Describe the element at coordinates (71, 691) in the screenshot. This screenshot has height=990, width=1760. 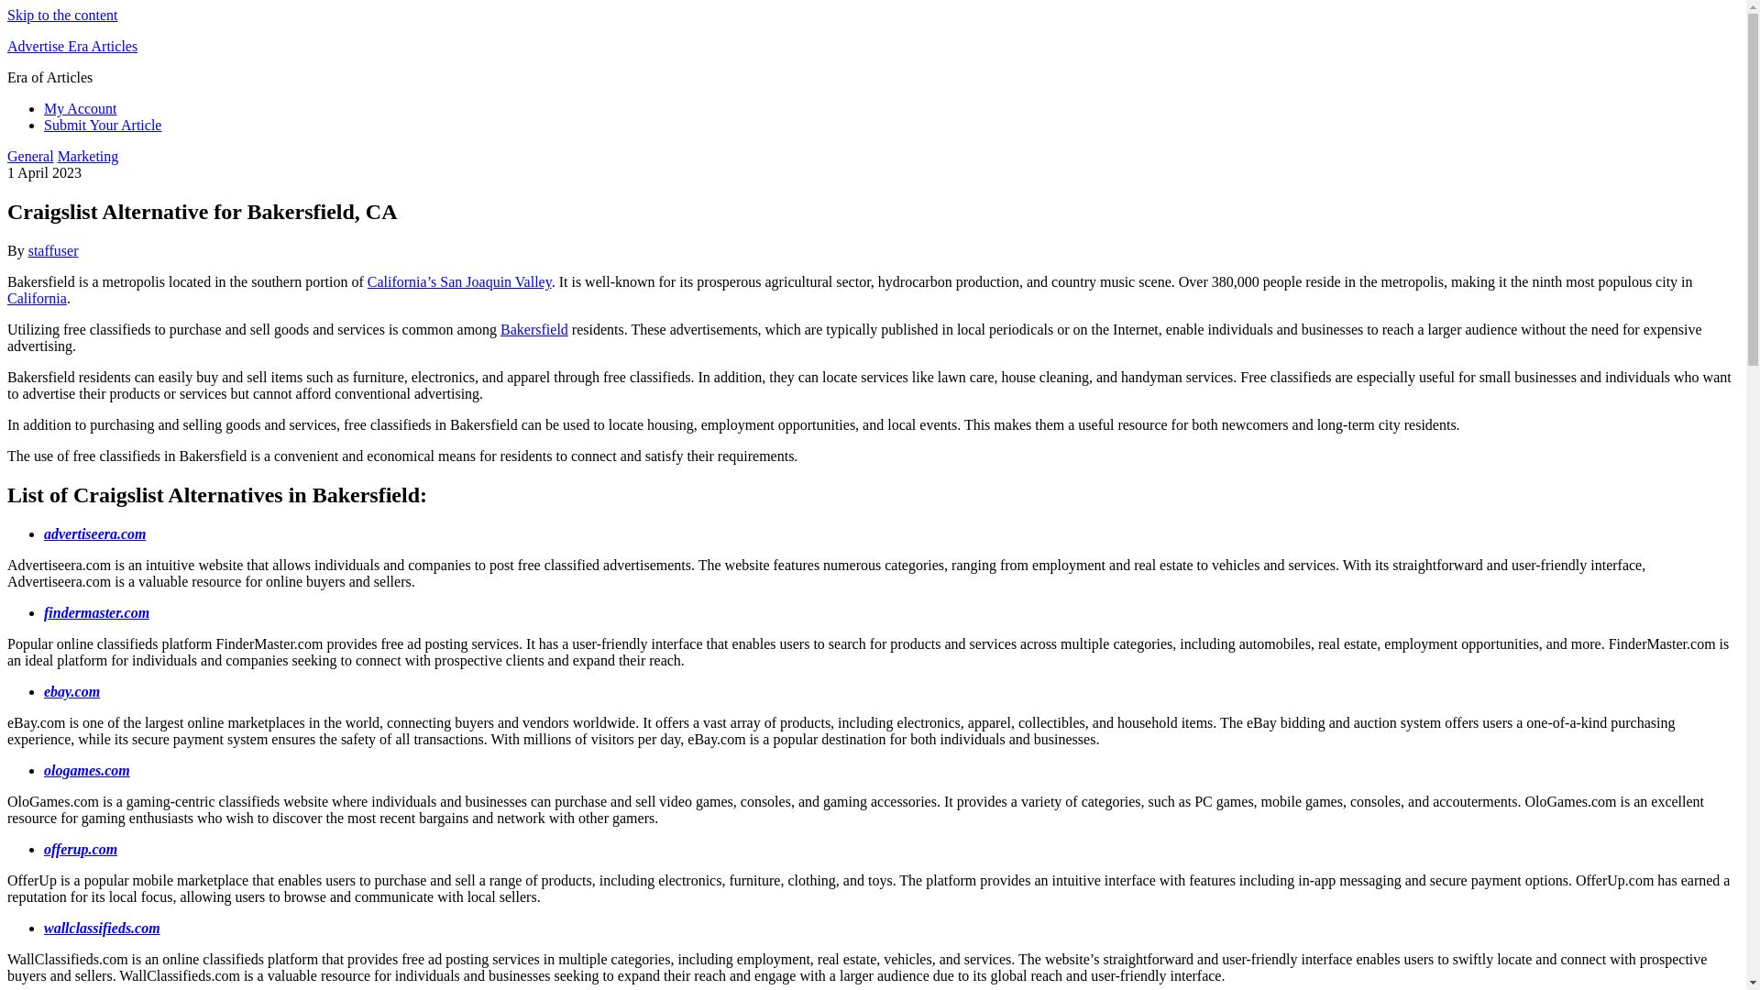
I see `ebay.com` at that location.